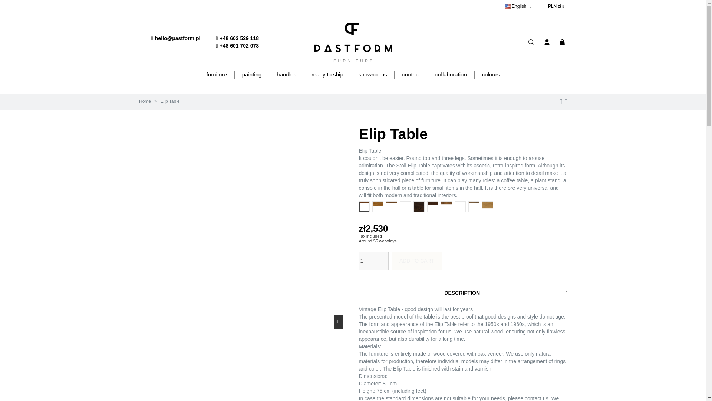 The width and height of the screenshot is (712, 401). Describe the element at coordinates (451, 75) in the screenshot. I see `collaboration` at that location.